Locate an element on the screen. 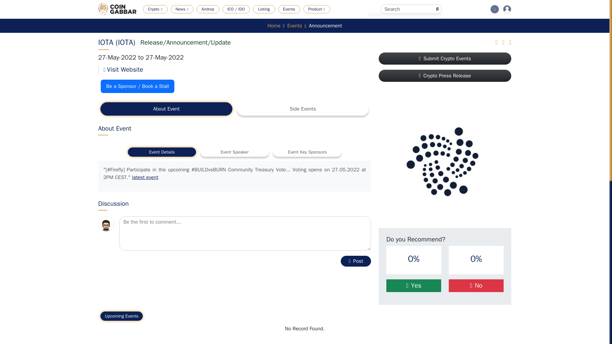 The image size is (612, 344). All Blogs is located at coordinates (244, 18).